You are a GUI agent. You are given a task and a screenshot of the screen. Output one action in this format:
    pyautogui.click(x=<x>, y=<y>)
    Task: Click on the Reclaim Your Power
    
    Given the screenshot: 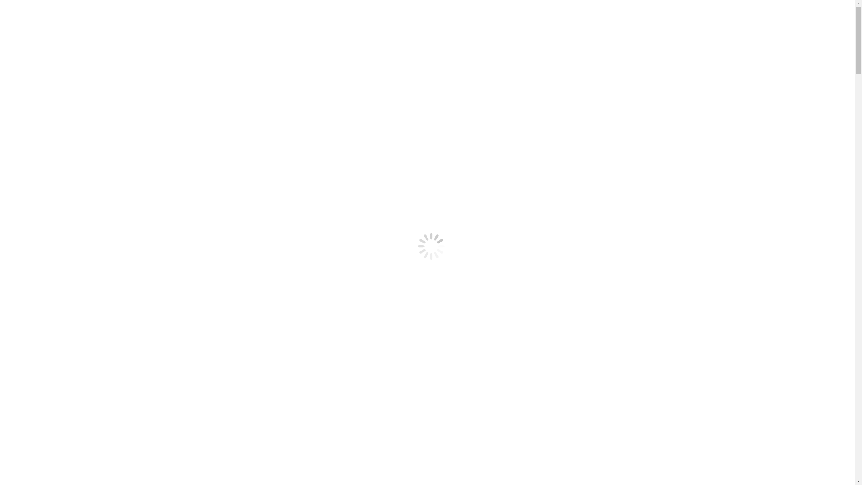 What is the action you would take?
    pyautogui.click(x=69, y=366)
    